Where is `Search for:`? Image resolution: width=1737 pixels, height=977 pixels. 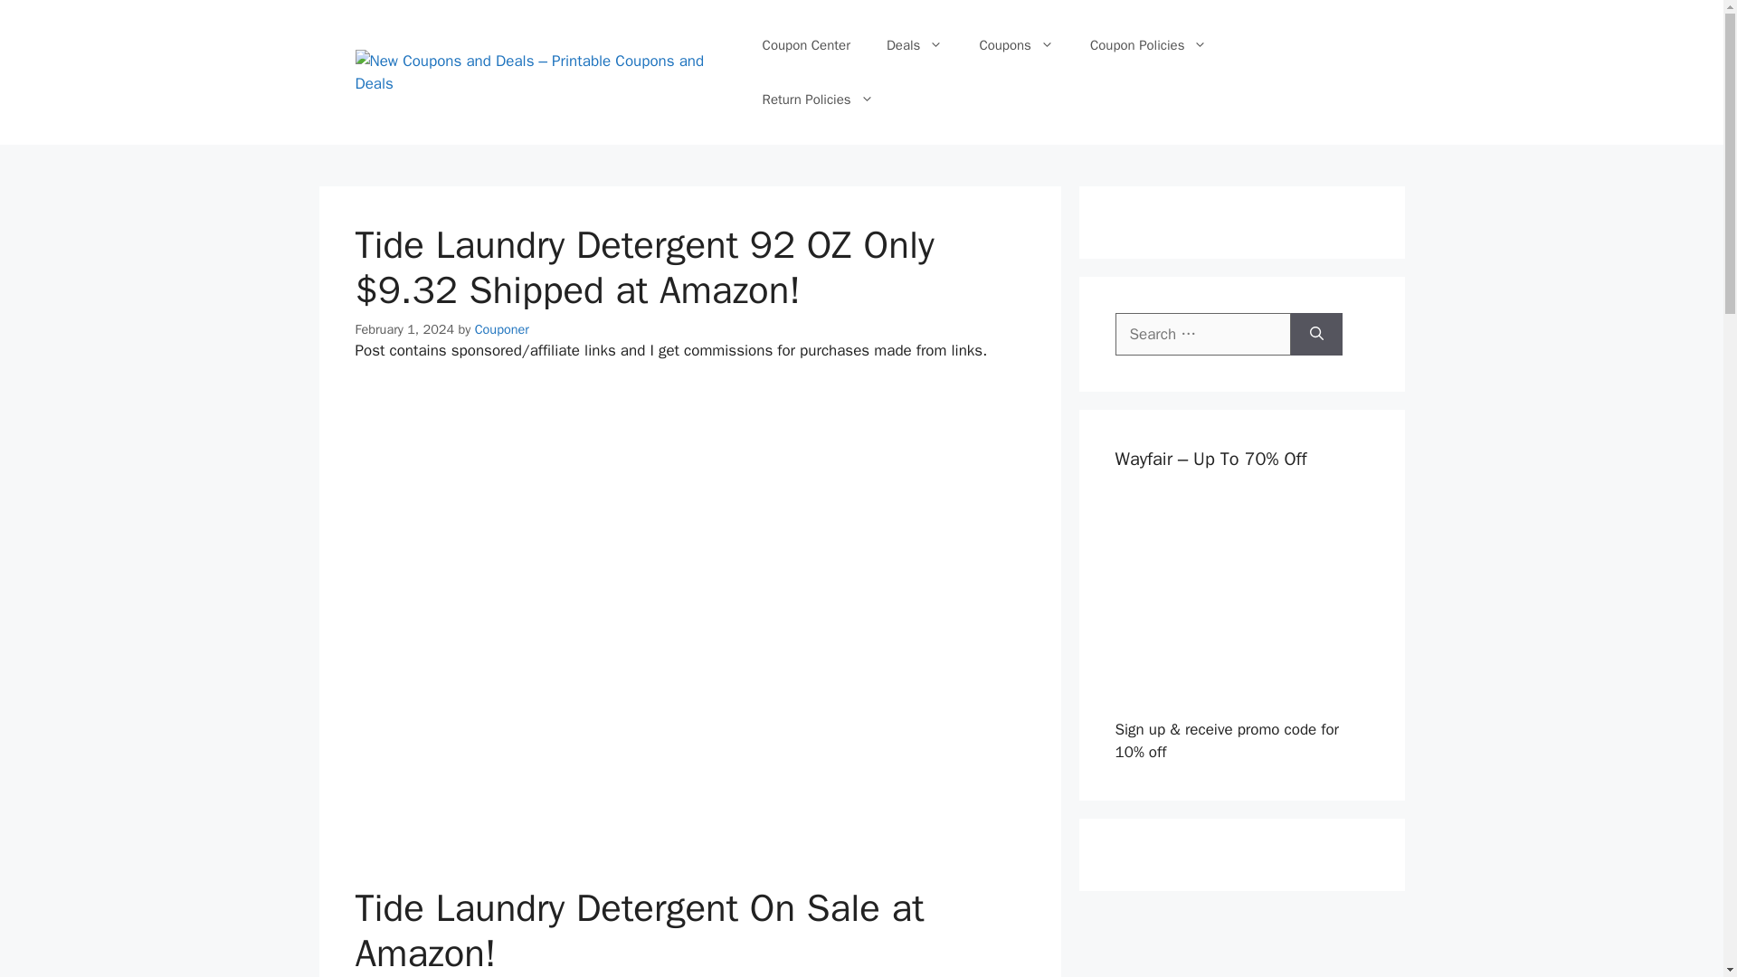
Search for: is located at coordinates (1202, 335).